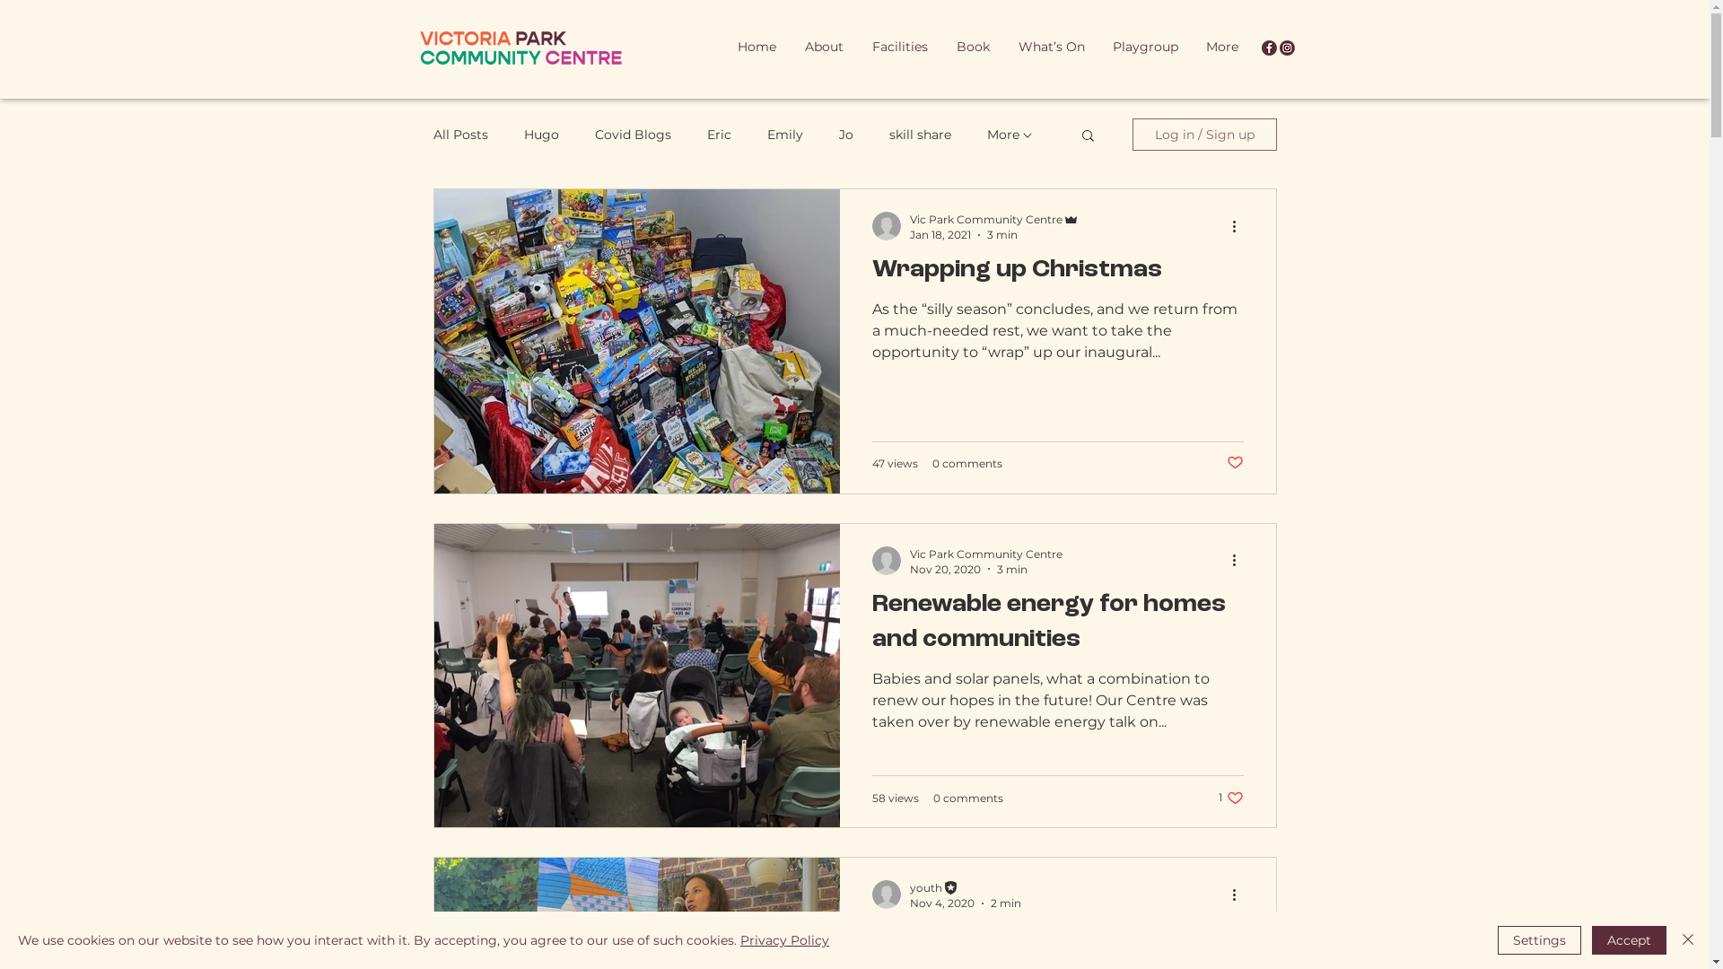 The image size is (1723, 969). Describe the element at coordinates (824, 47) in the screenshot. I see `About` at that location.